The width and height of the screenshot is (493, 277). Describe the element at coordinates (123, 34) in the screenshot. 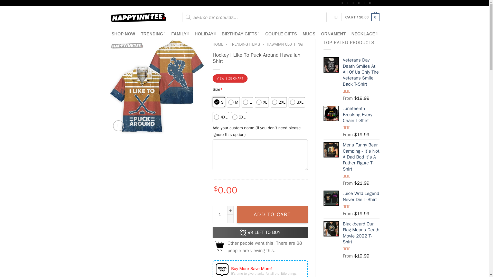

I see `SHOP NOW` at that location.